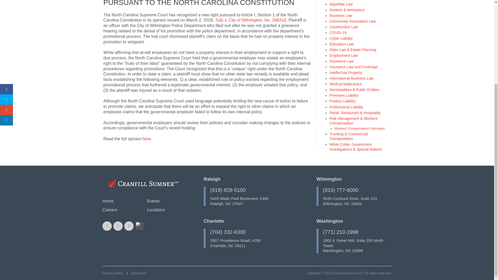  I want to click on Tully v. City of Wilmington, No. 348A16, so click(251, 20).